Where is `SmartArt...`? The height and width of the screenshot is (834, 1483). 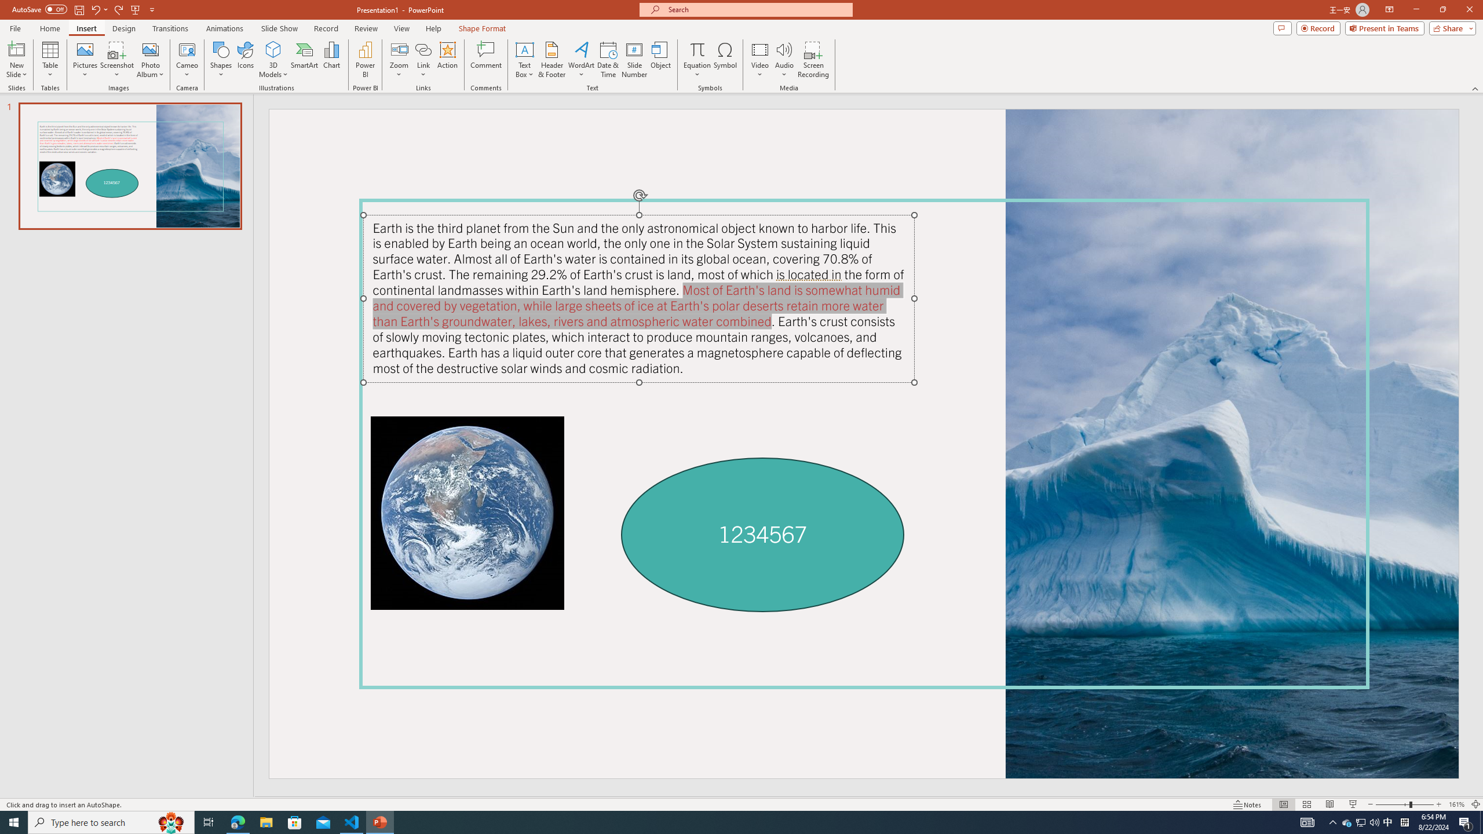
SmartArt... is located at coordinates (305, 60).